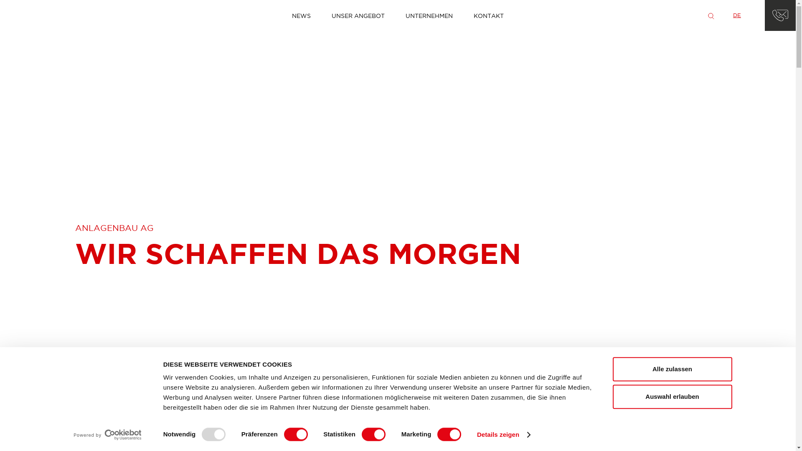 The image size is (802, 451). I want to click on EN, so click(754, 15).